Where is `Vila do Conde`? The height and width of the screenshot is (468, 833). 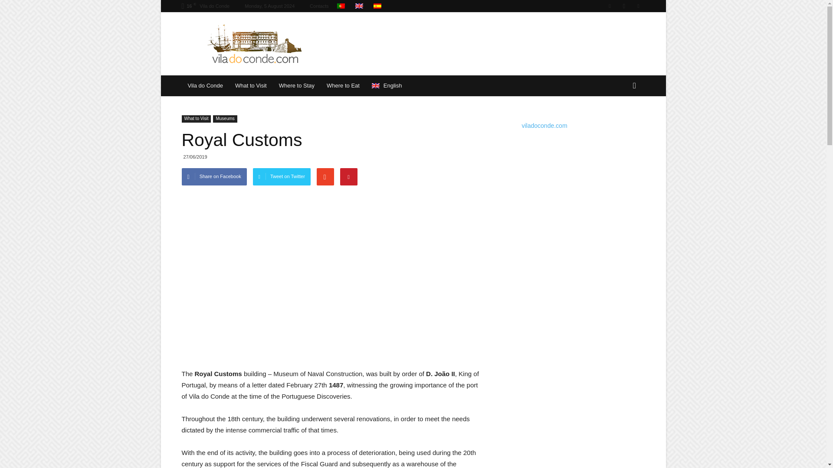
Vila do Conde is located at coordinates (205, 86).